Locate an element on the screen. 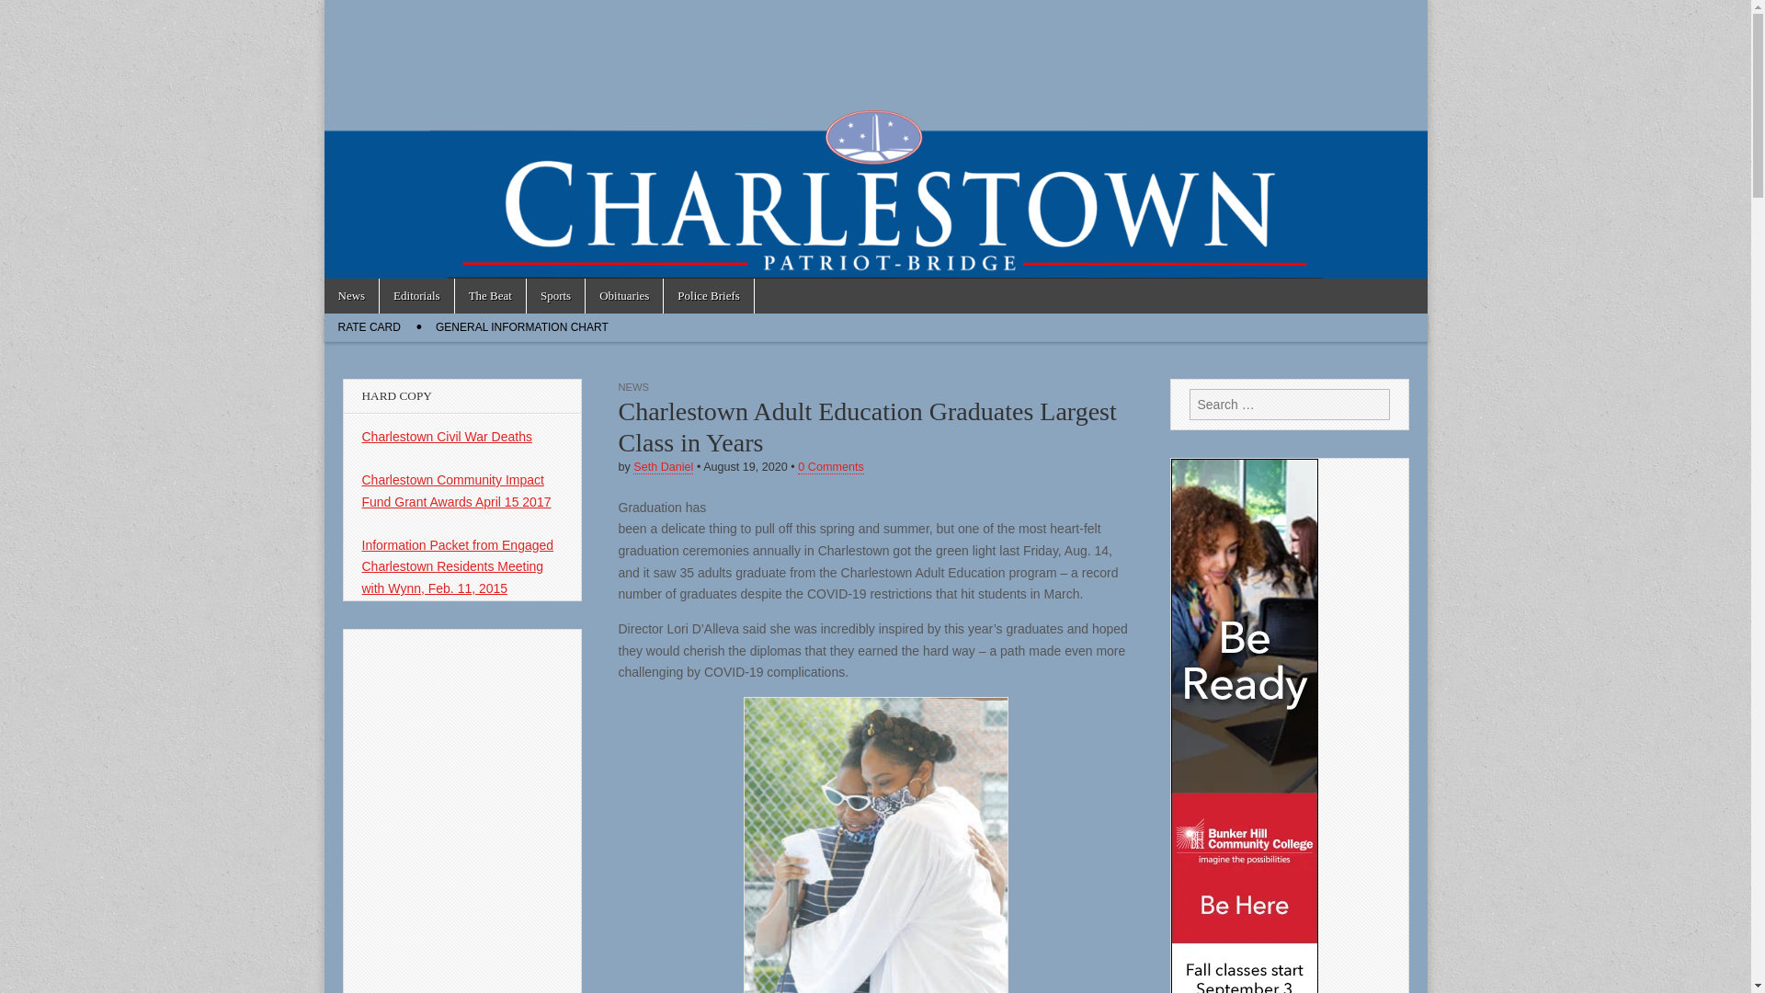 This screenshot has width=1765, height=993. Charlestown Civil War Deaths is located at coordinates (447, 436).